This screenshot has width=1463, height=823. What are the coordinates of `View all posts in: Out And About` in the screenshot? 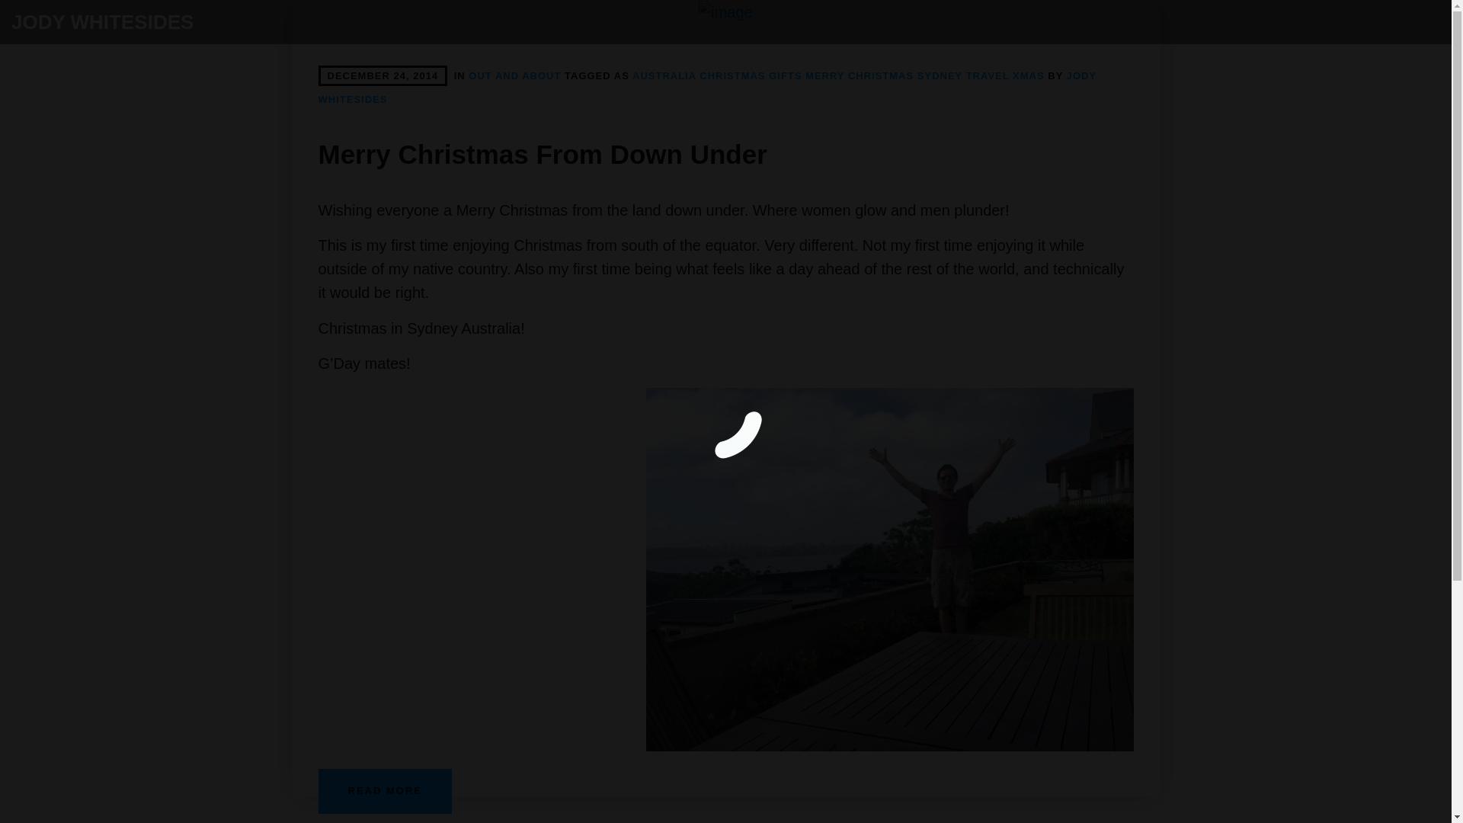 It's located at (514, 75).